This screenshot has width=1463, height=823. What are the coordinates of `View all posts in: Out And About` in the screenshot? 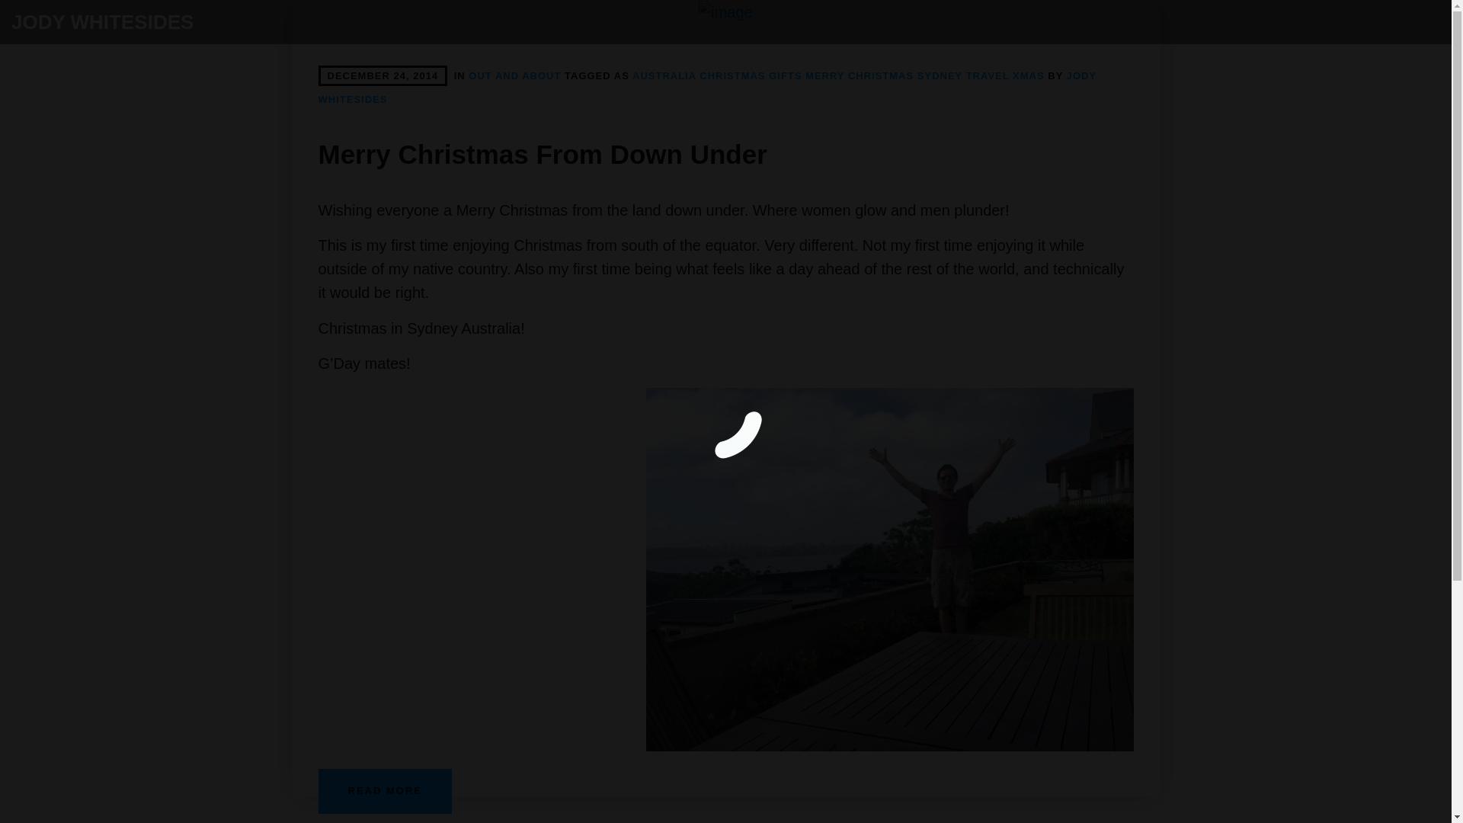 It's located at (514, 75).